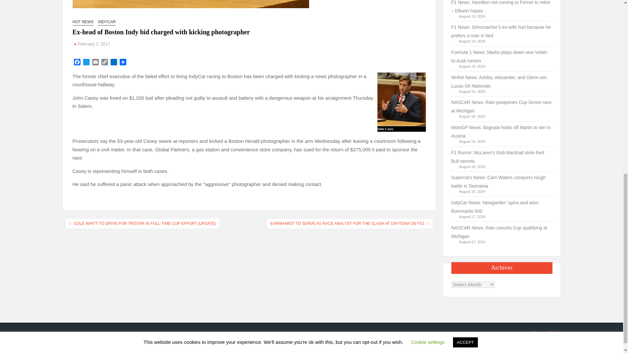  What do you see at coordinates (114, 63) in the screenshot?
I see `Outlook.com` at bounding box center [114, 63].